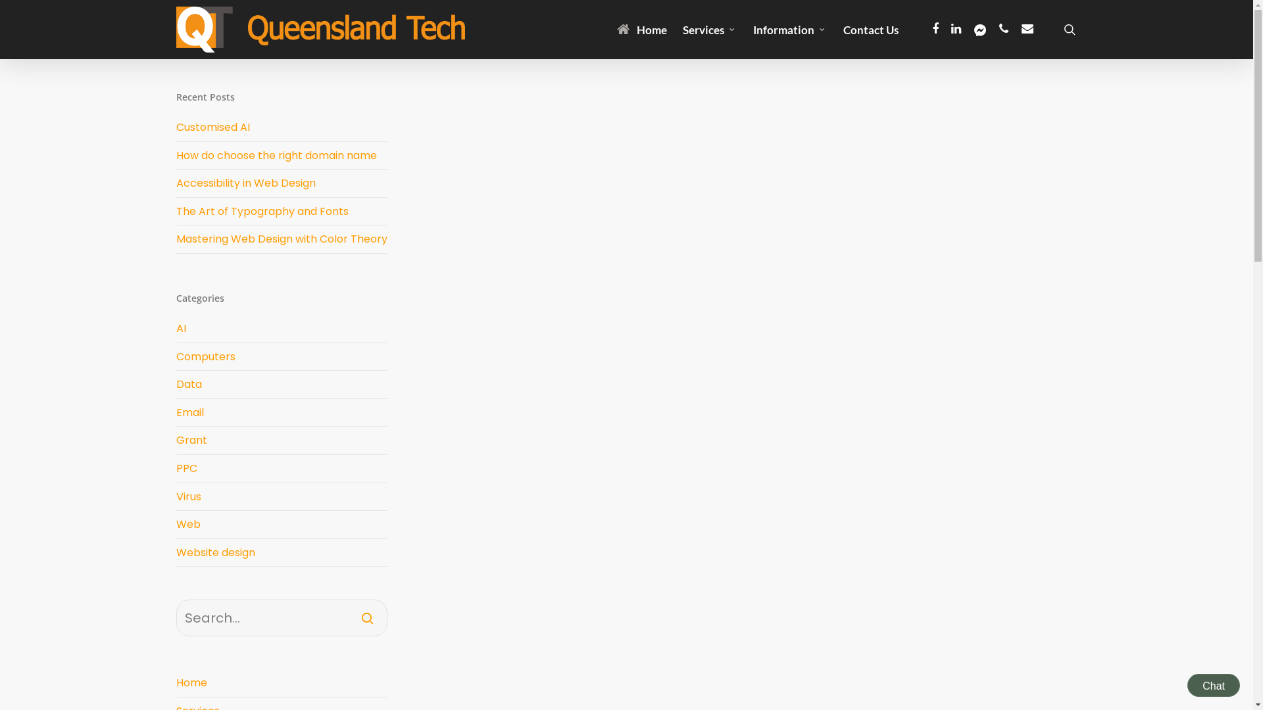  What do you see at coordinates (1028, 30) in the screenshot?
I see `email` at bounding box center [1028, 30].